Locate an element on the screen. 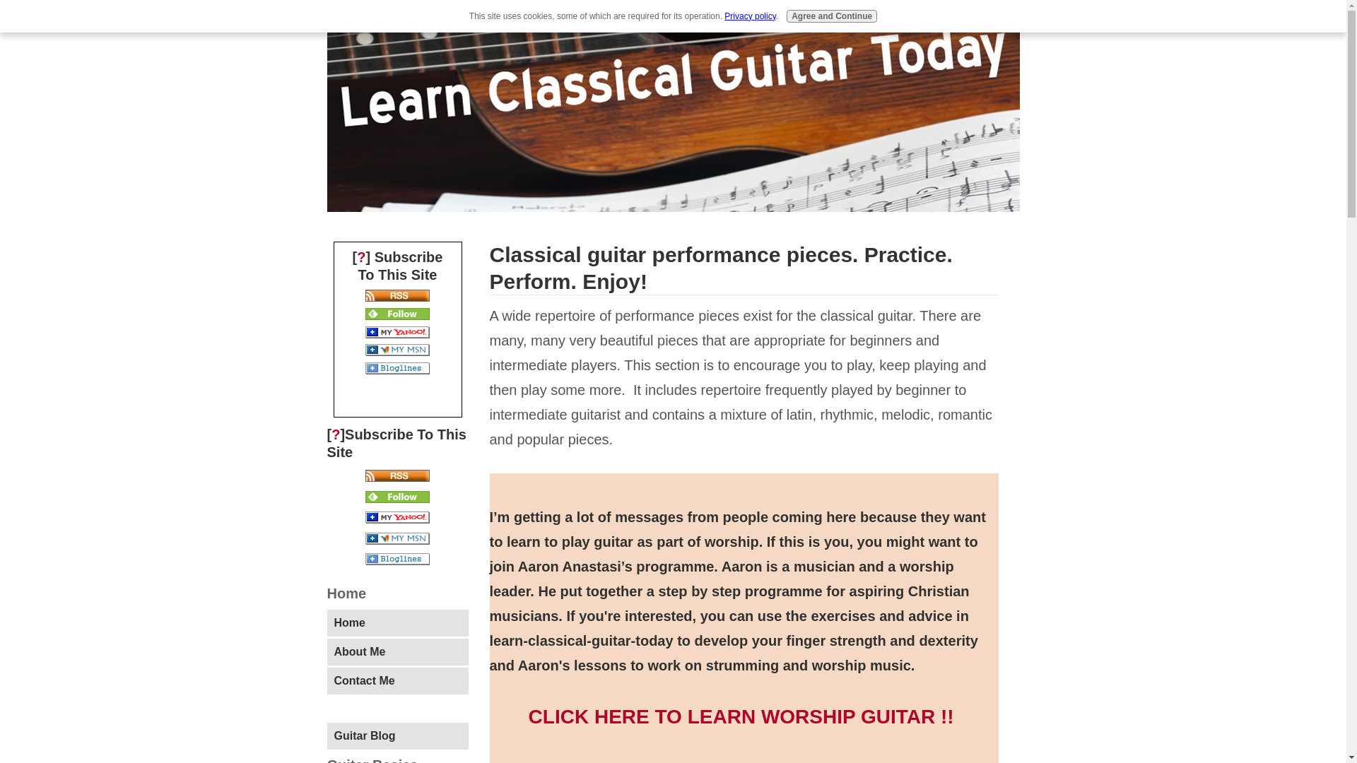  Guitar Blog is located at coordinates (397, 735).